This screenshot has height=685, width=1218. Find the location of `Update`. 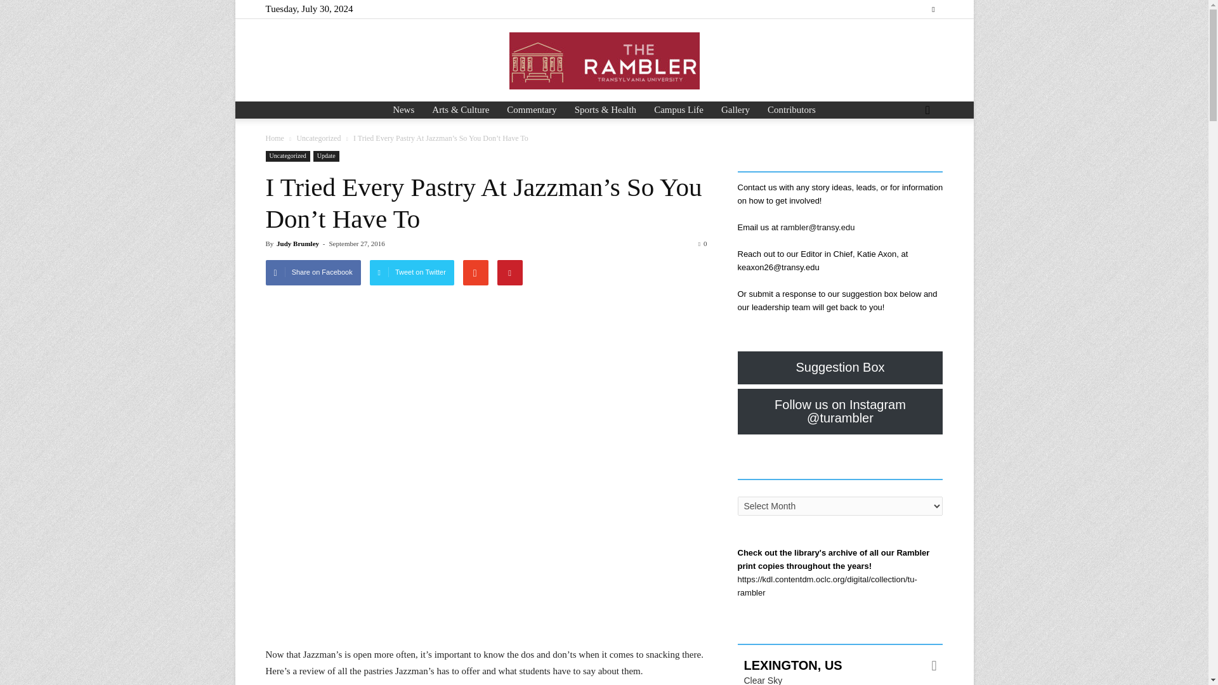

Update is located at coordinates (326, 156).